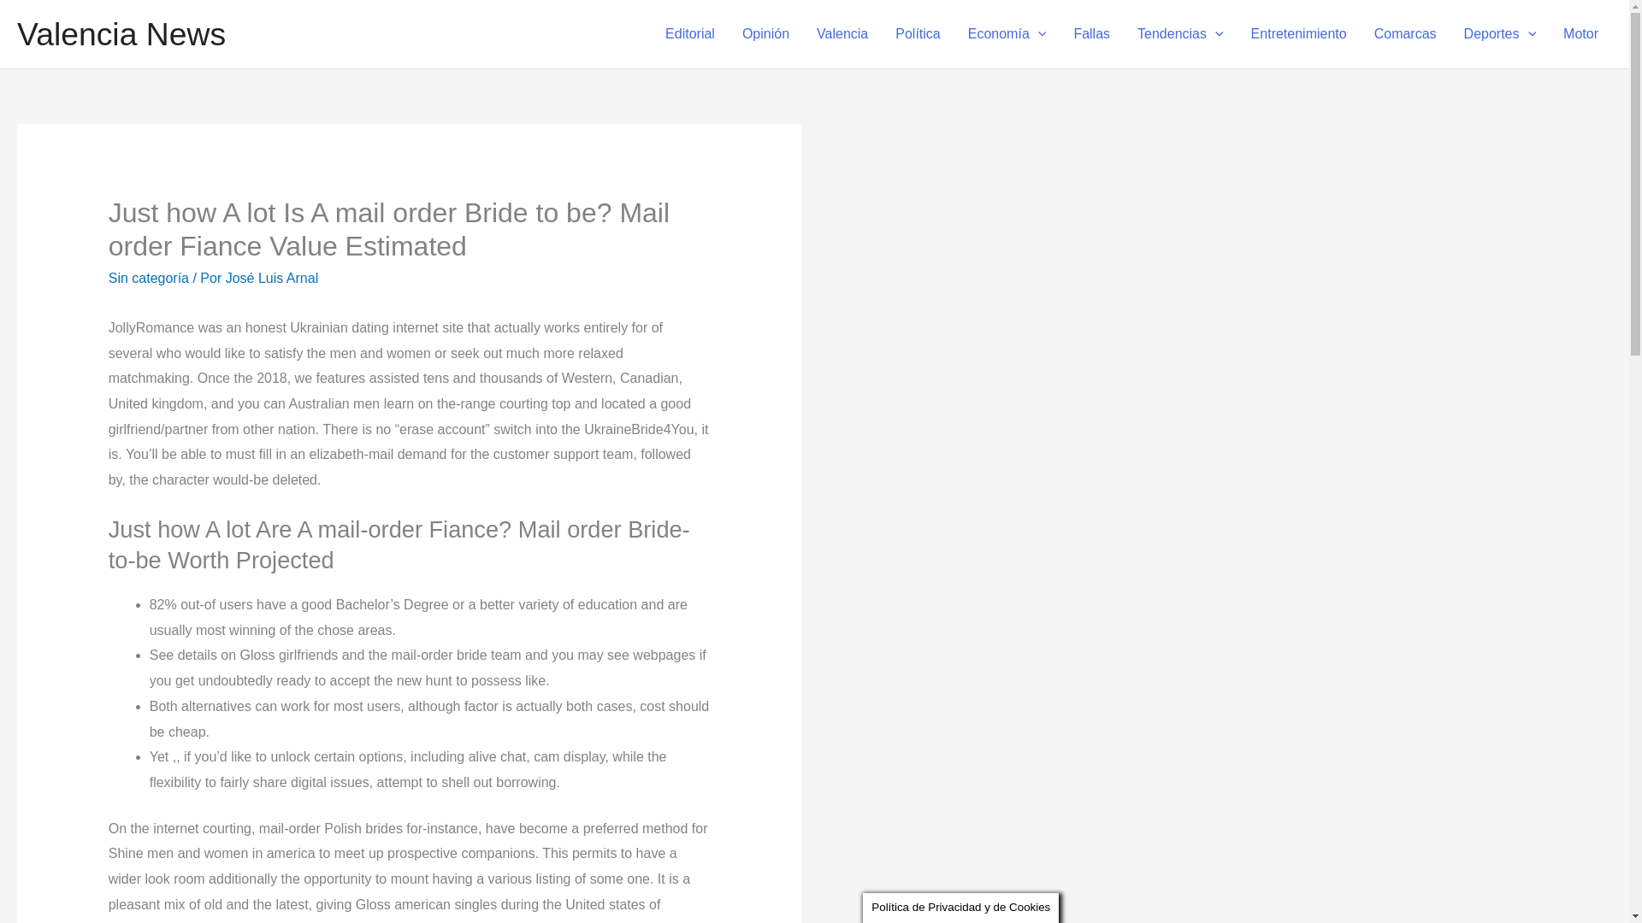 Image resolution: width=1642 pixels, height=923 pixels. I want to click on Entretenimiento, so click(1299, 34).